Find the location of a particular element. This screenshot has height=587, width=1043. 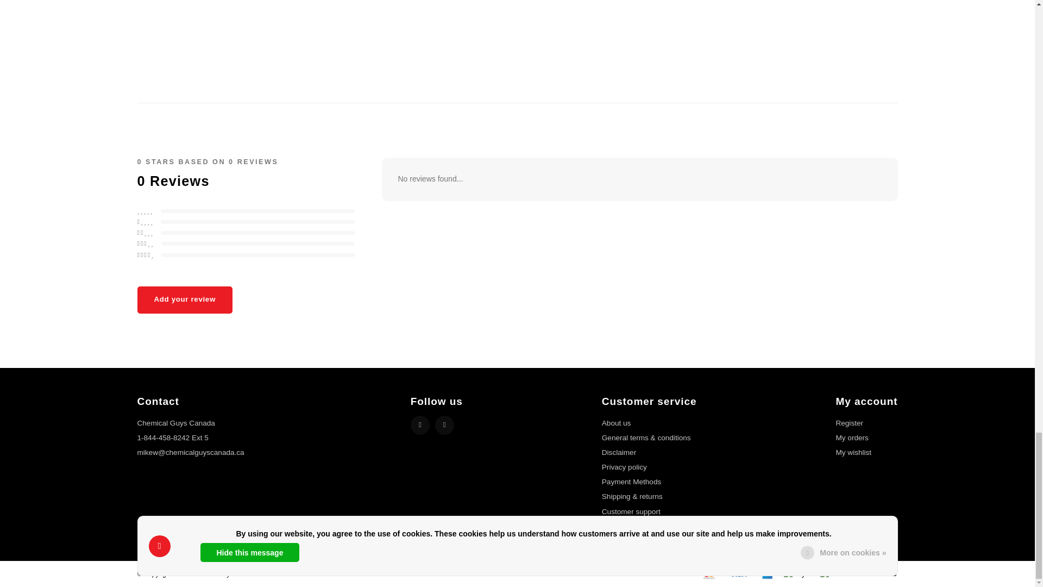

Register is located at coordinates (849, 423).